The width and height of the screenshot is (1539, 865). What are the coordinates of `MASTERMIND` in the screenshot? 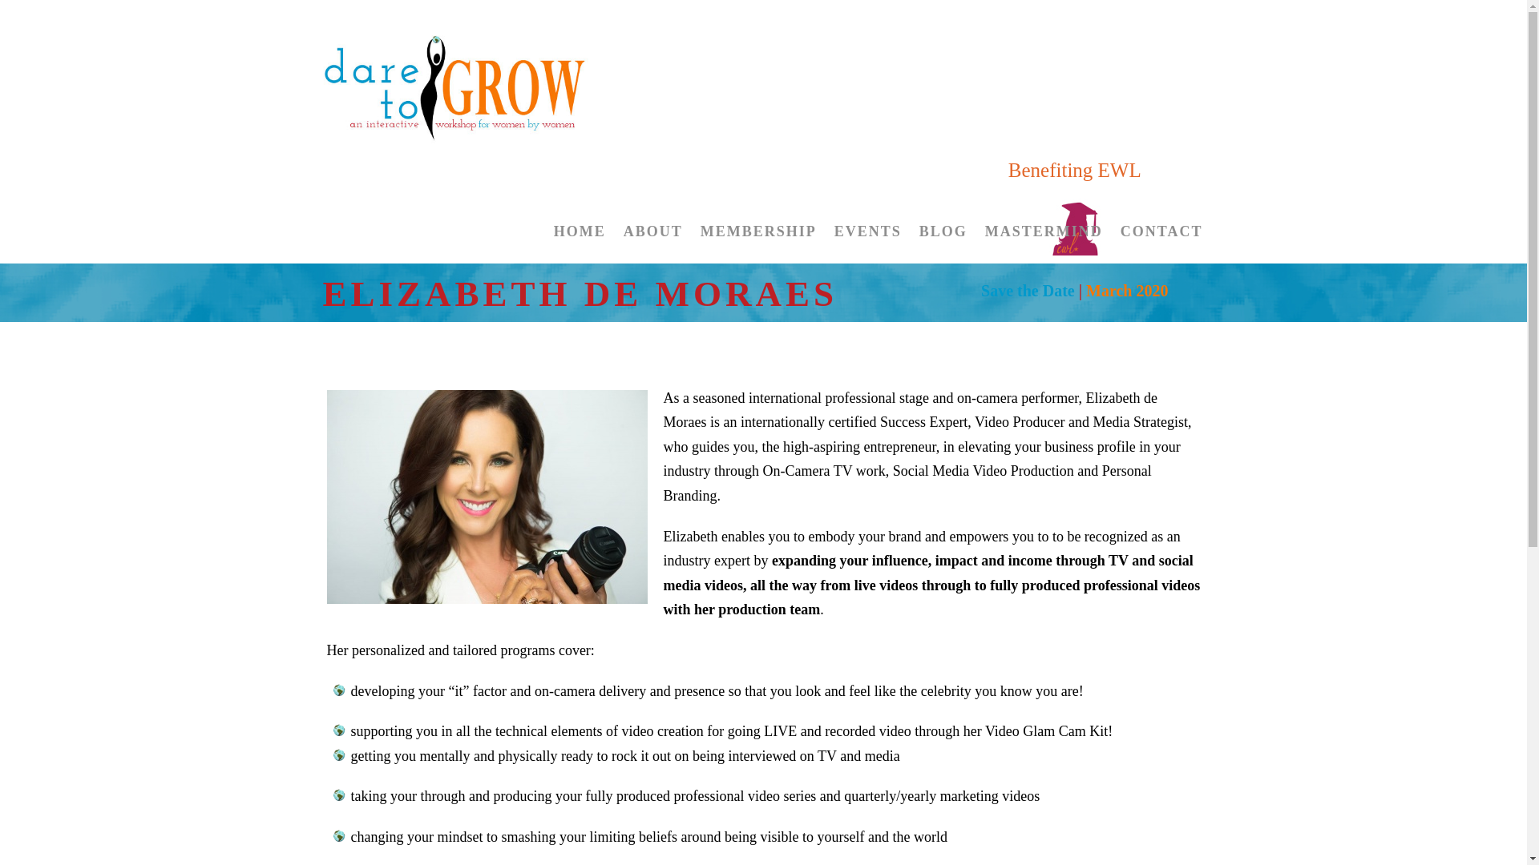 It's located at (1044, 247).